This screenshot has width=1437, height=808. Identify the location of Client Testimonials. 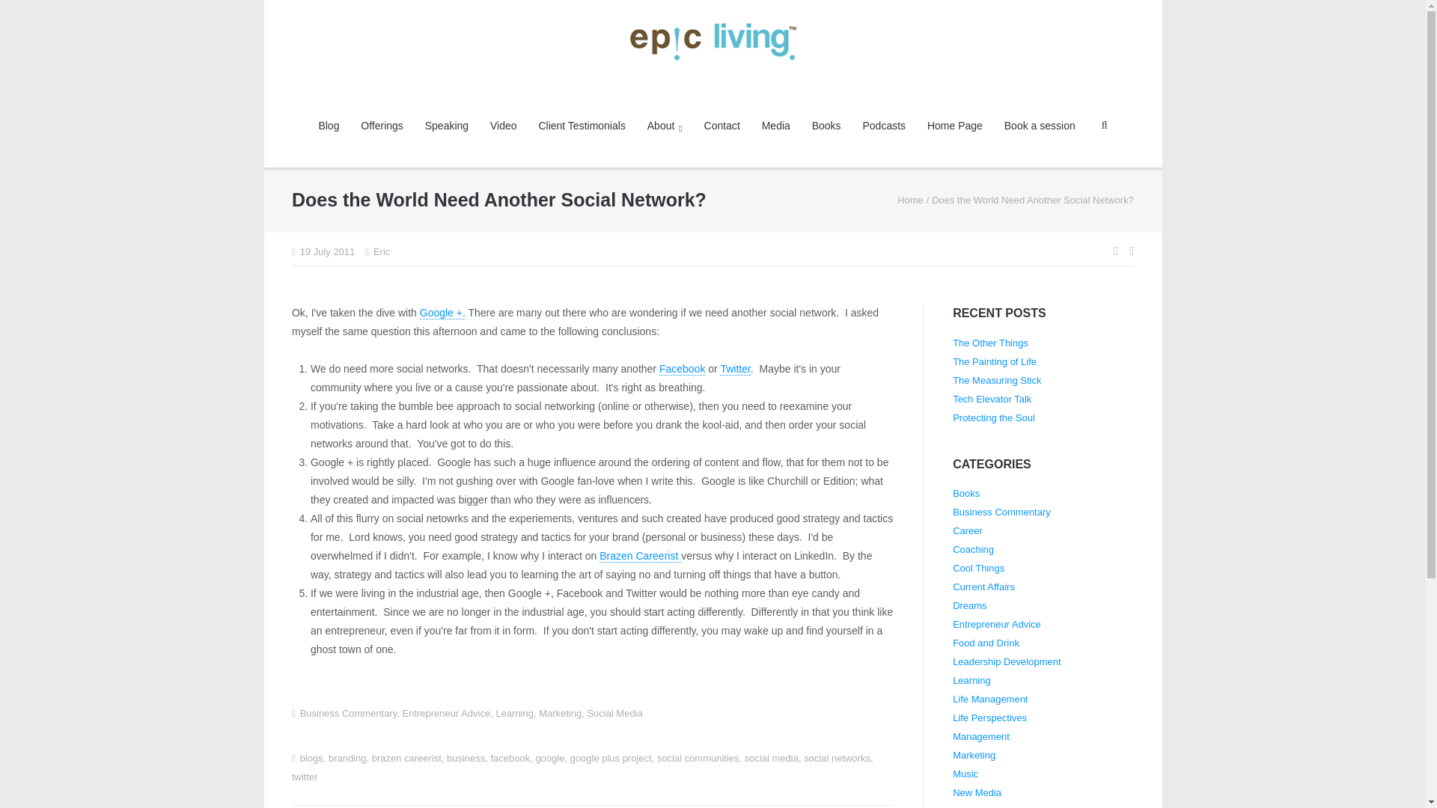
(581, 126).